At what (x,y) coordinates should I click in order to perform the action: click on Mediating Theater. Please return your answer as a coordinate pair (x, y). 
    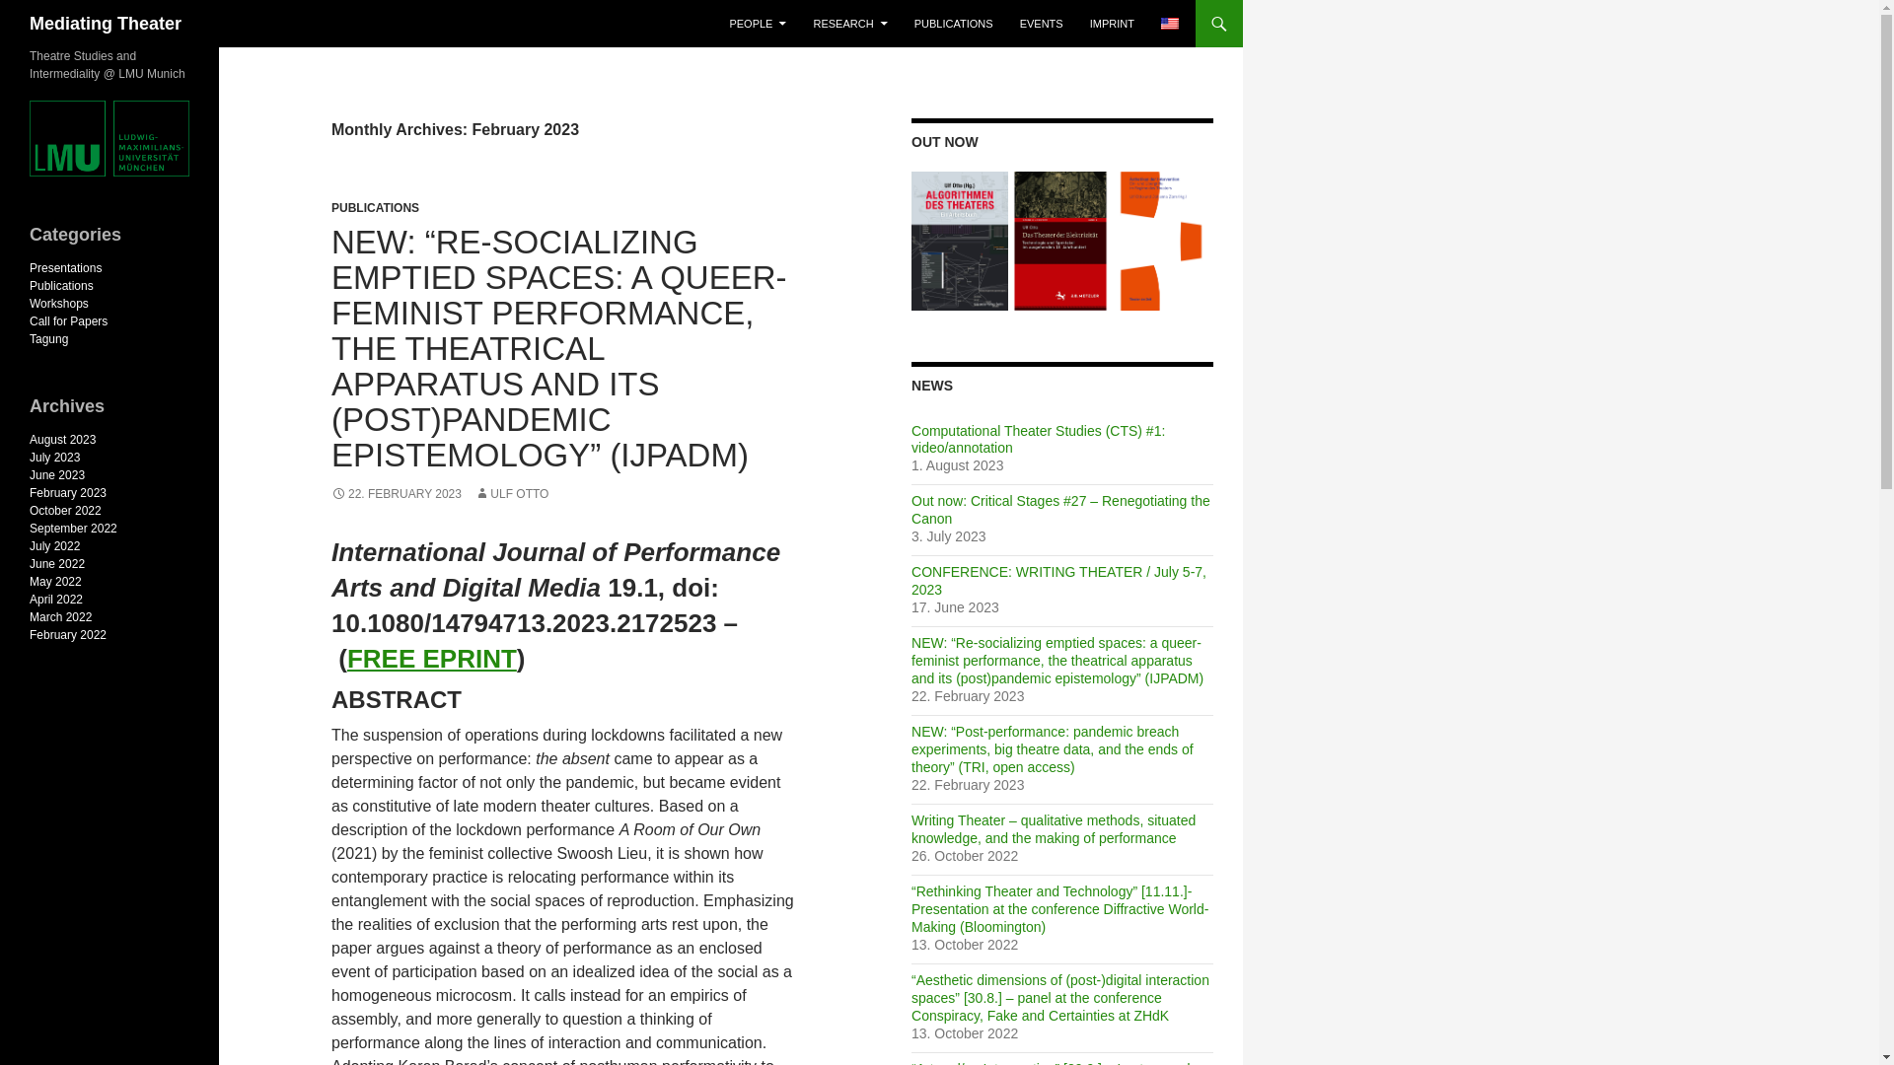
    Looking at the image, I should click on (106, 24).